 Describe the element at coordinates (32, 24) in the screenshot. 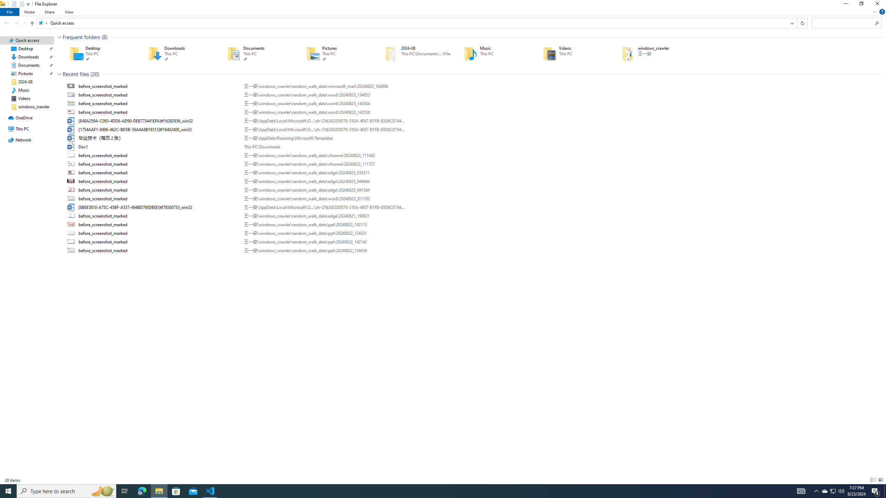

I see `Up band toolbar` at that location.